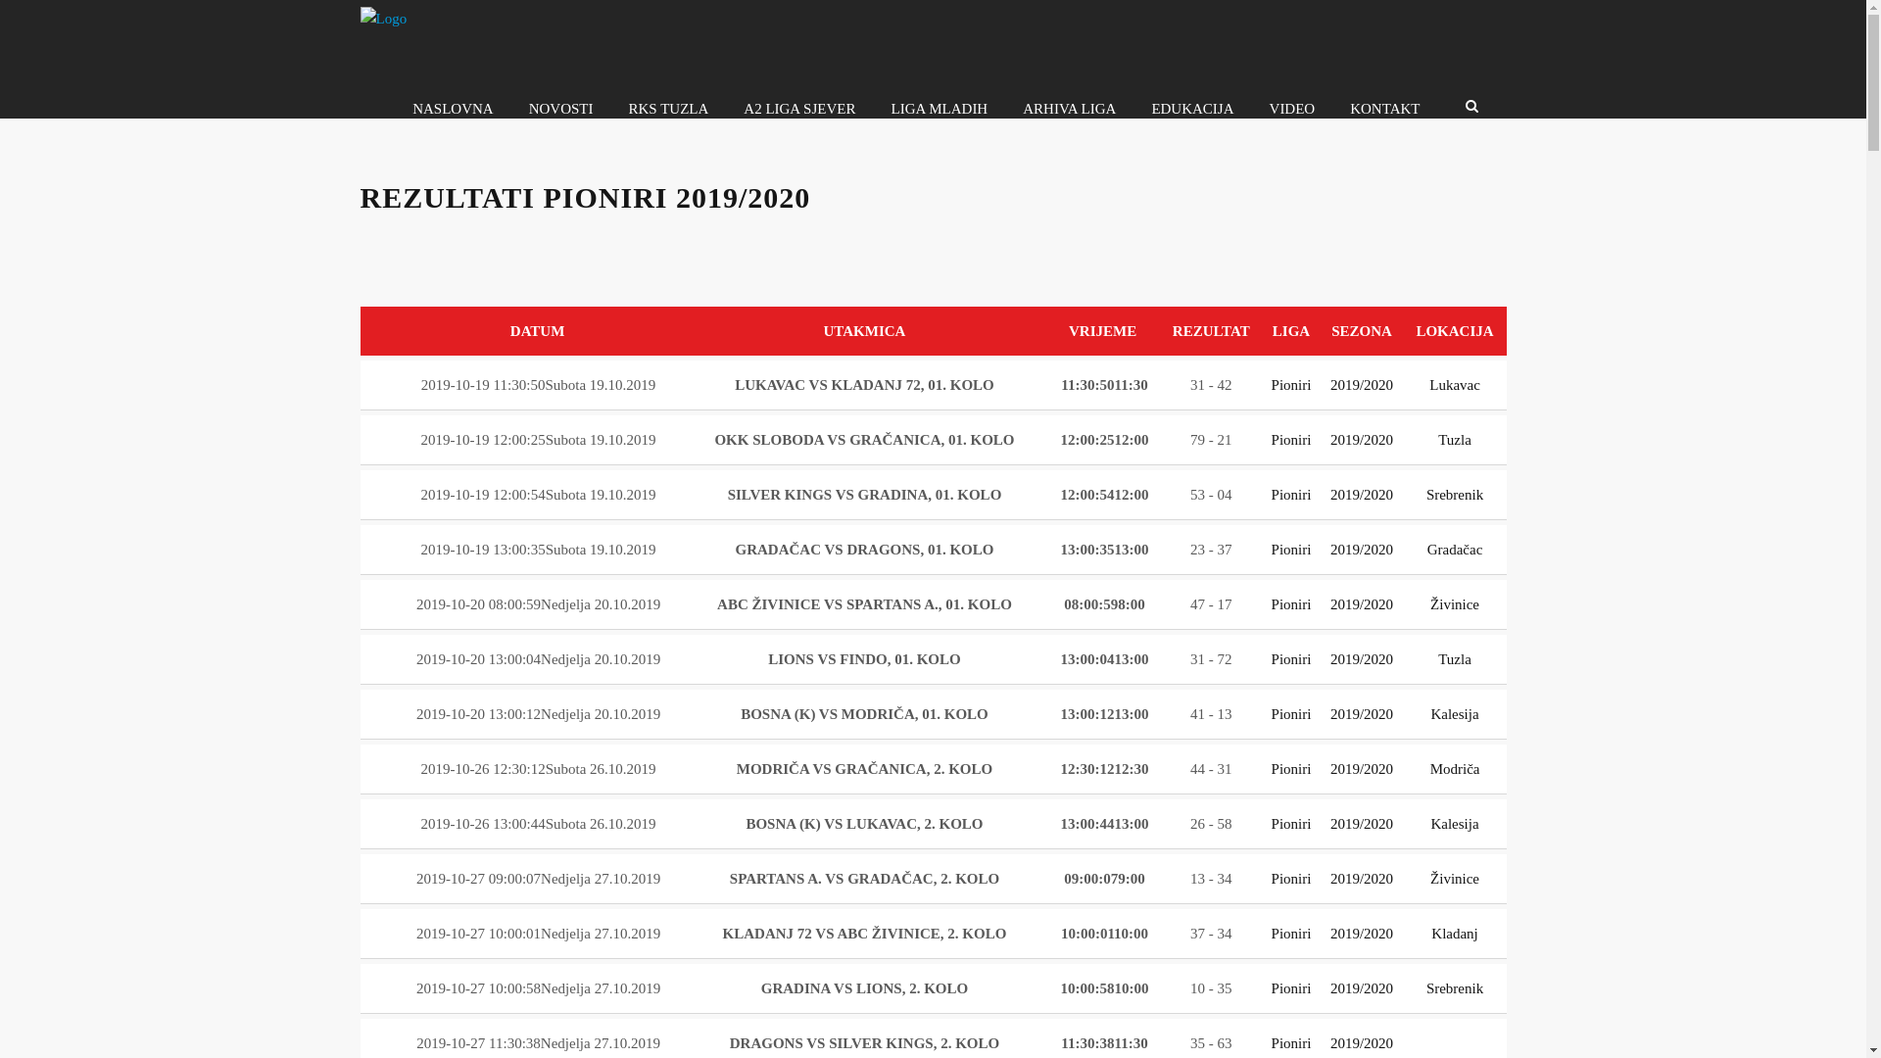 This screenshot has height=1058, width=1881. Describe the element at coordinates (539, 384) in the screenshot. I see `2019-10-19 11:30:50Subota 19.10.2019` at that location.